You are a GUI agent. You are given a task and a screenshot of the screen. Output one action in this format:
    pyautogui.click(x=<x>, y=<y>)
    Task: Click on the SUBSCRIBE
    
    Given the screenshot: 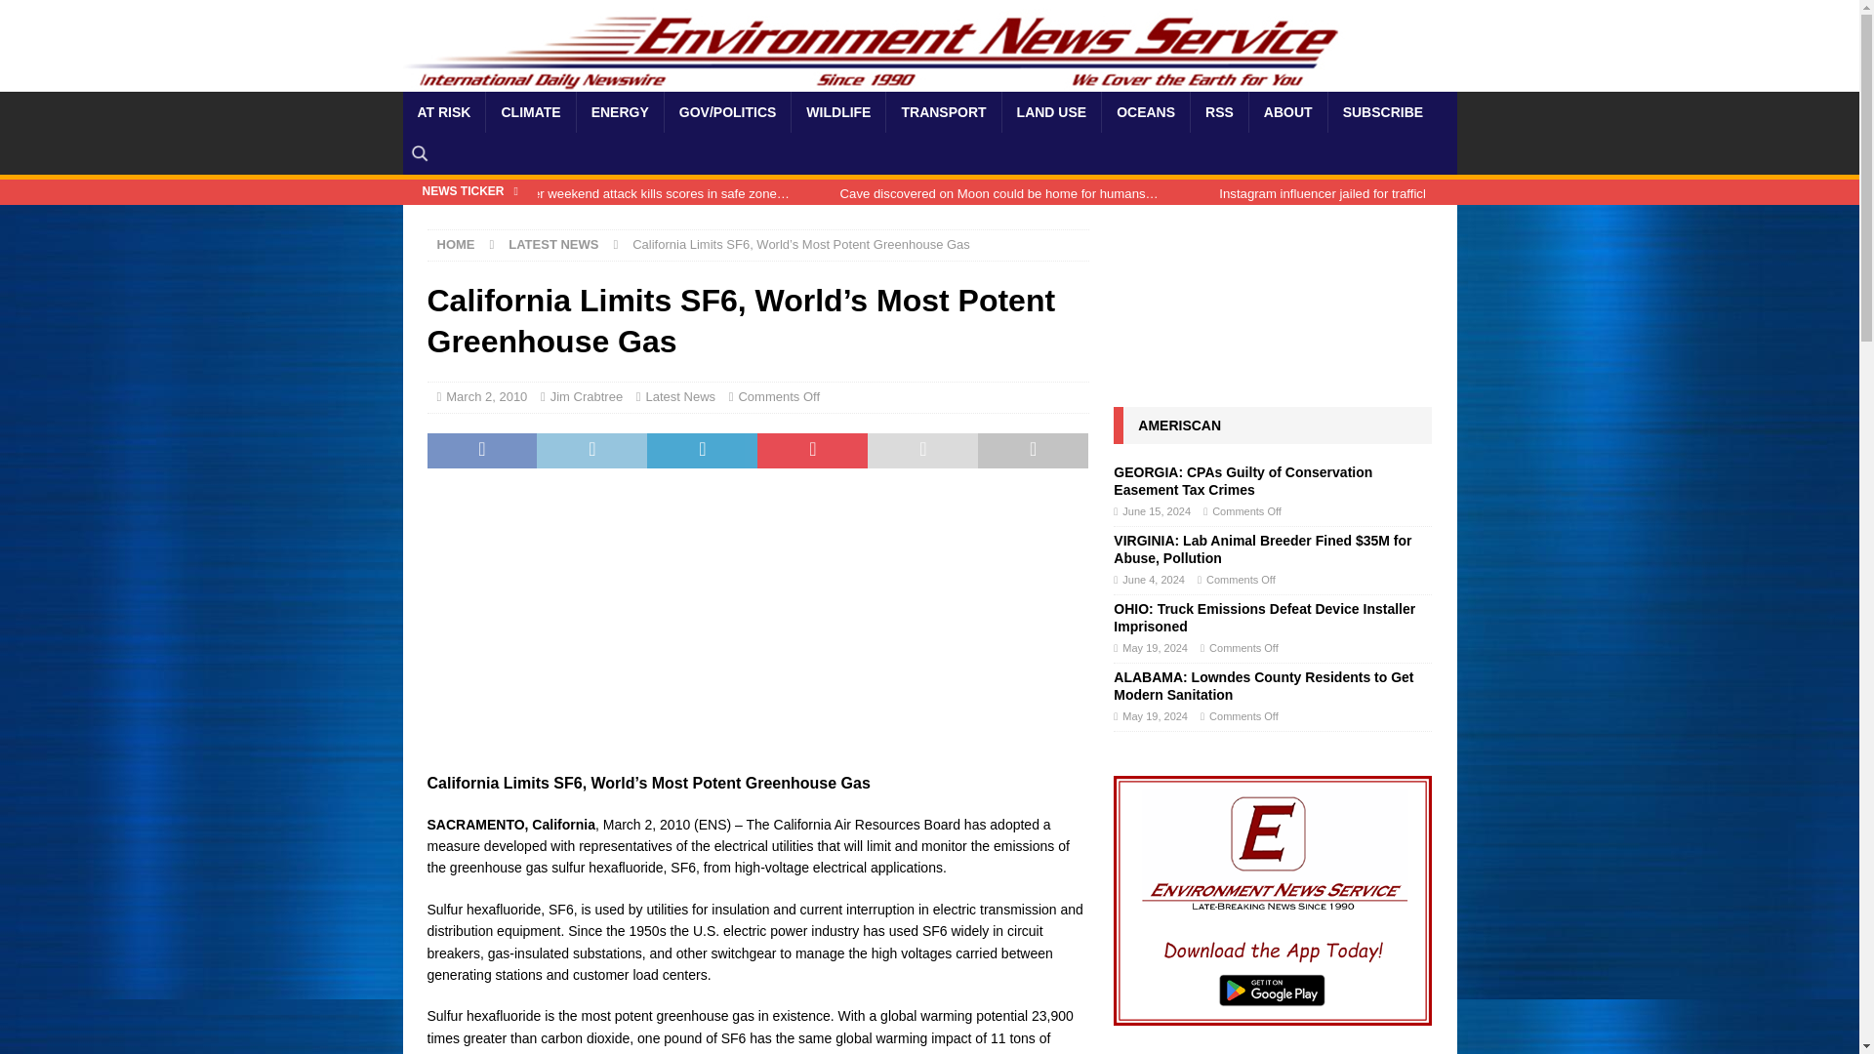 What is the action you would take?
    pyautogui.click(x=1382, y=111)
    